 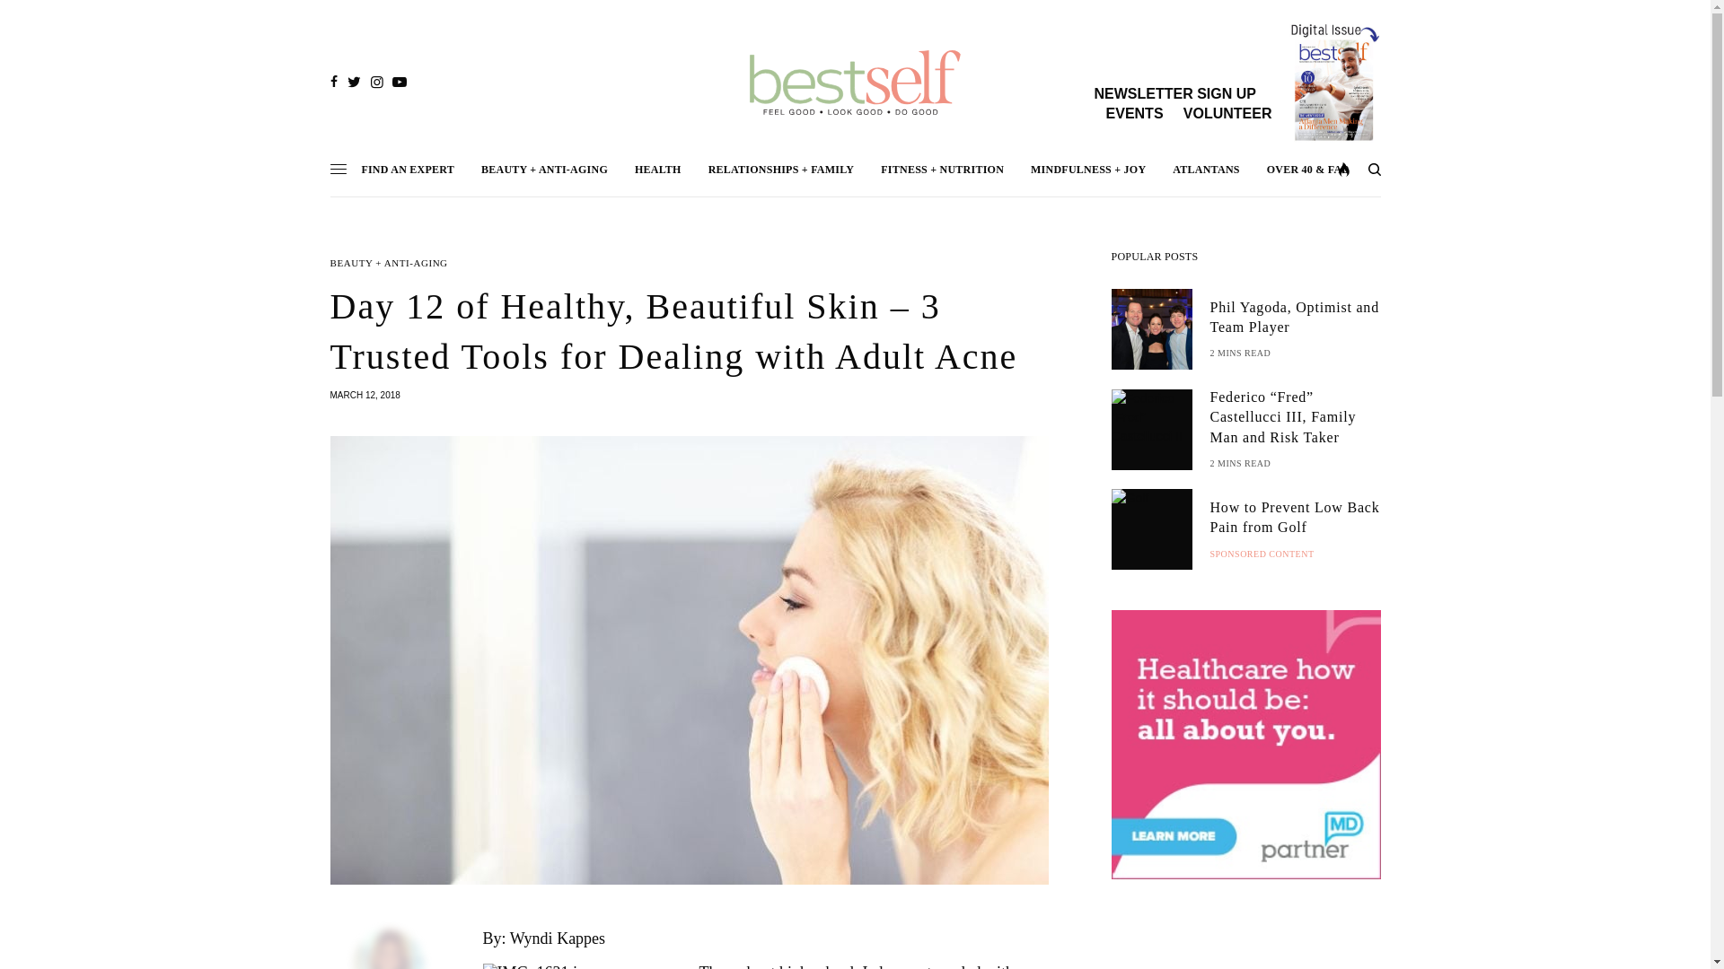 I want to click on How to Prevent Low Back Pain from Golf, so click(x=1295, y=519).